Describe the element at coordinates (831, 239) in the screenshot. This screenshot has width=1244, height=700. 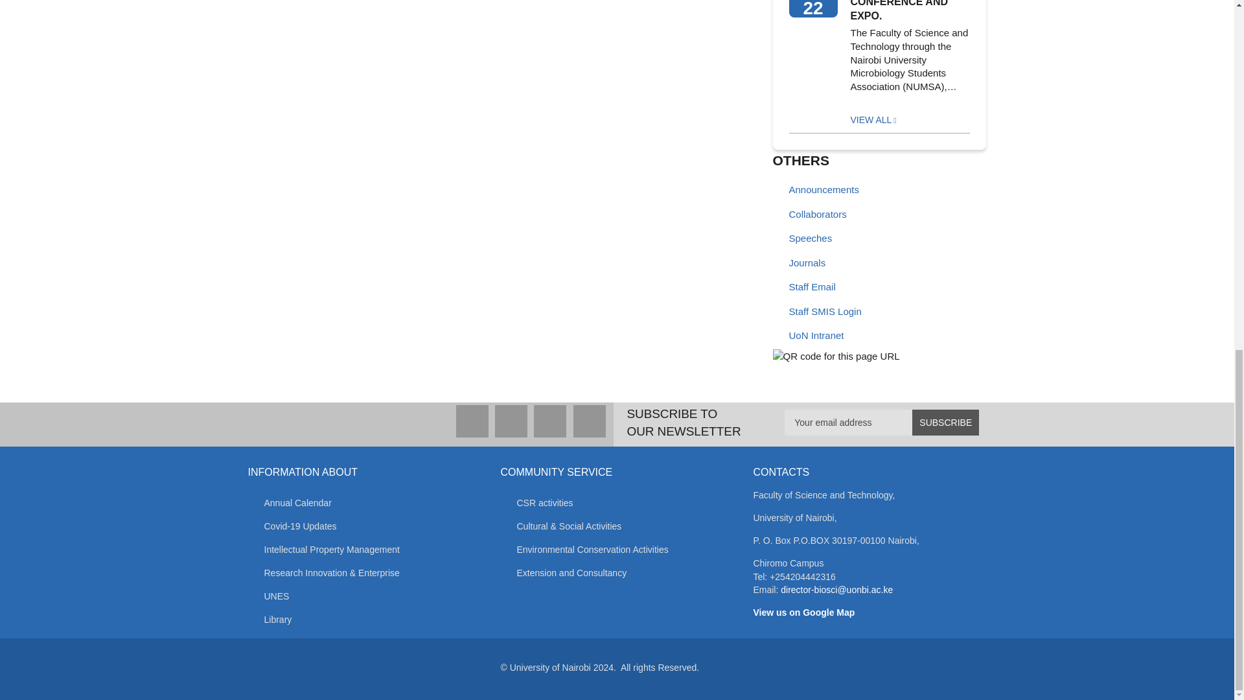
I see `Speeches` at that location.